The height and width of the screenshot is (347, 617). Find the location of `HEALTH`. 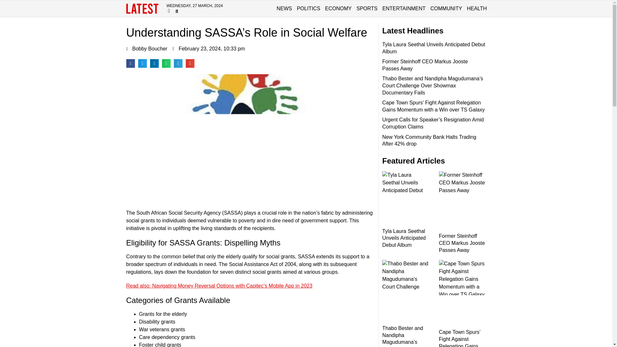

HEALTH is located at coordinates (477, 8).